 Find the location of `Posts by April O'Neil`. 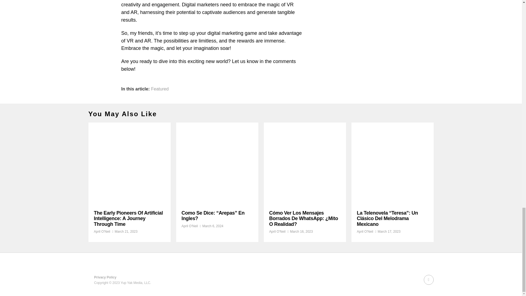

Posts by April O'Neil is located at coordinates (365, 232).